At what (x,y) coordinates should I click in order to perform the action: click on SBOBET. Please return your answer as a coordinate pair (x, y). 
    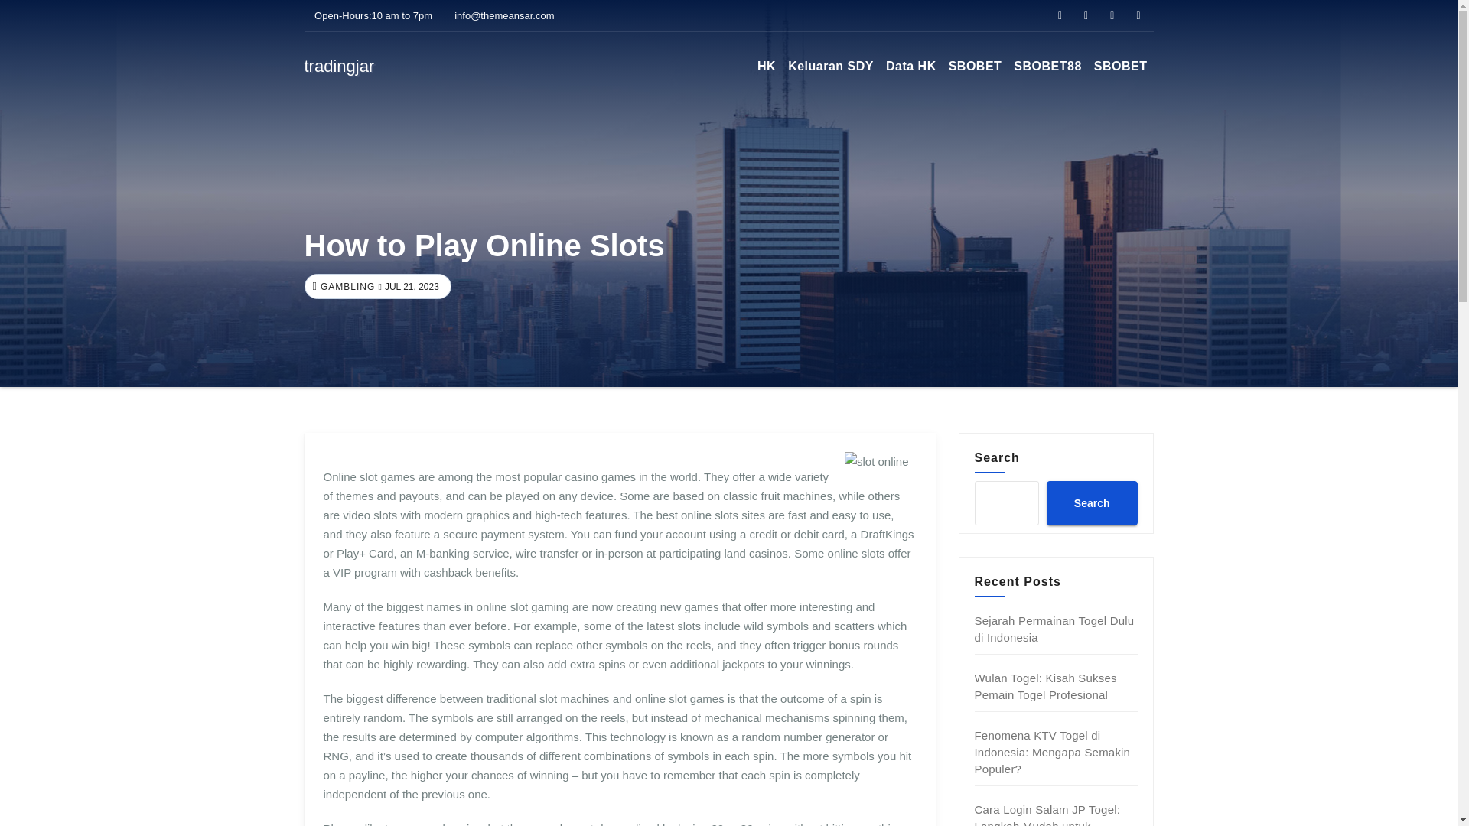
    Looking at the image, I should click on (1120, 66).